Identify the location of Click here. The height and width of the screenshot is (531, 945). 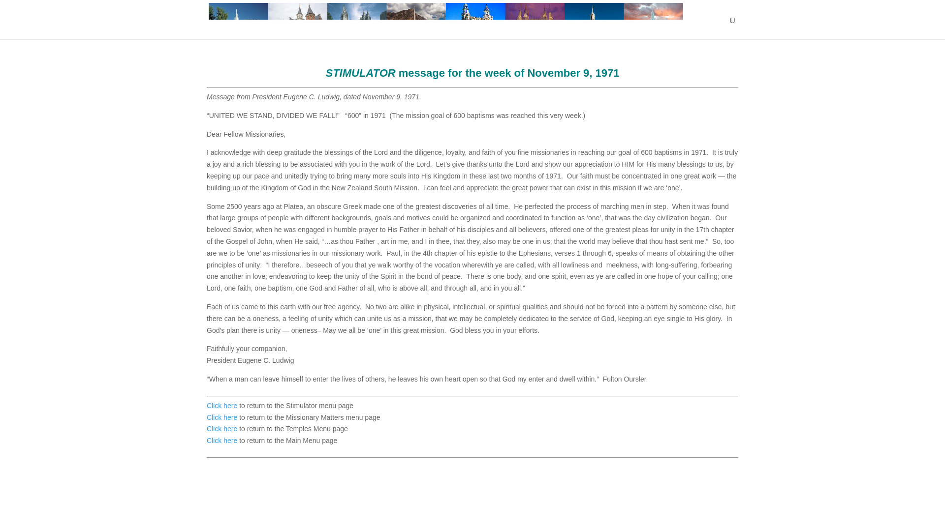
(221, 429).